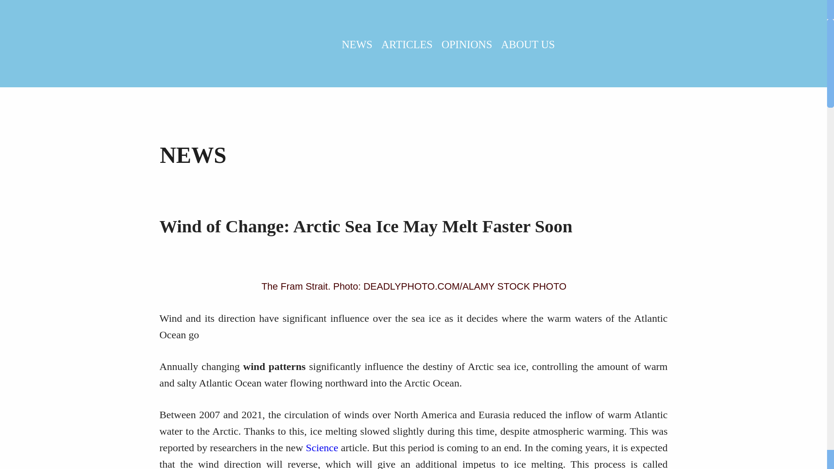 The width and height of the screenshot is (834, 469). I want to click on OPINIONS, so click(467, 44).